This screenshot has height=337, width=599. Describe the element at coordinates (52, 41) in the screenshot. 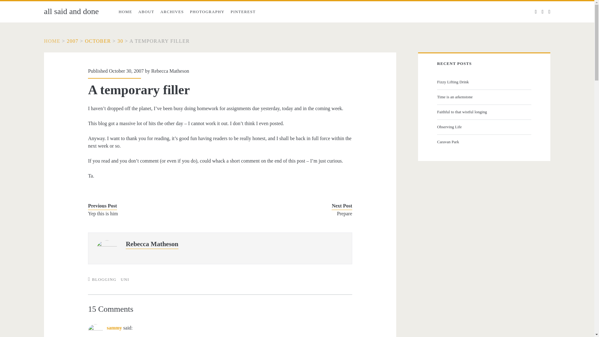

I see `all said and done` at that location.